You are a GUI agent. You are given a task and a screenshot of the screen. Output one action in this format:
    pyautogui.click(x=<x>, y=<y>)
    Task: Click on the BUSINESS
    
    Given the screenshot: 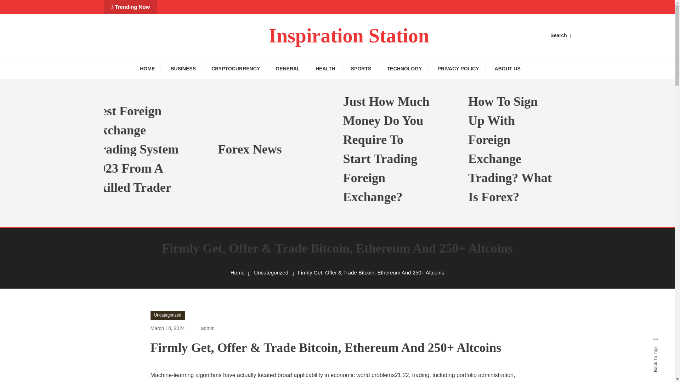 What is the action you would take?
    pyautogui.click(x=183, y=69)
    